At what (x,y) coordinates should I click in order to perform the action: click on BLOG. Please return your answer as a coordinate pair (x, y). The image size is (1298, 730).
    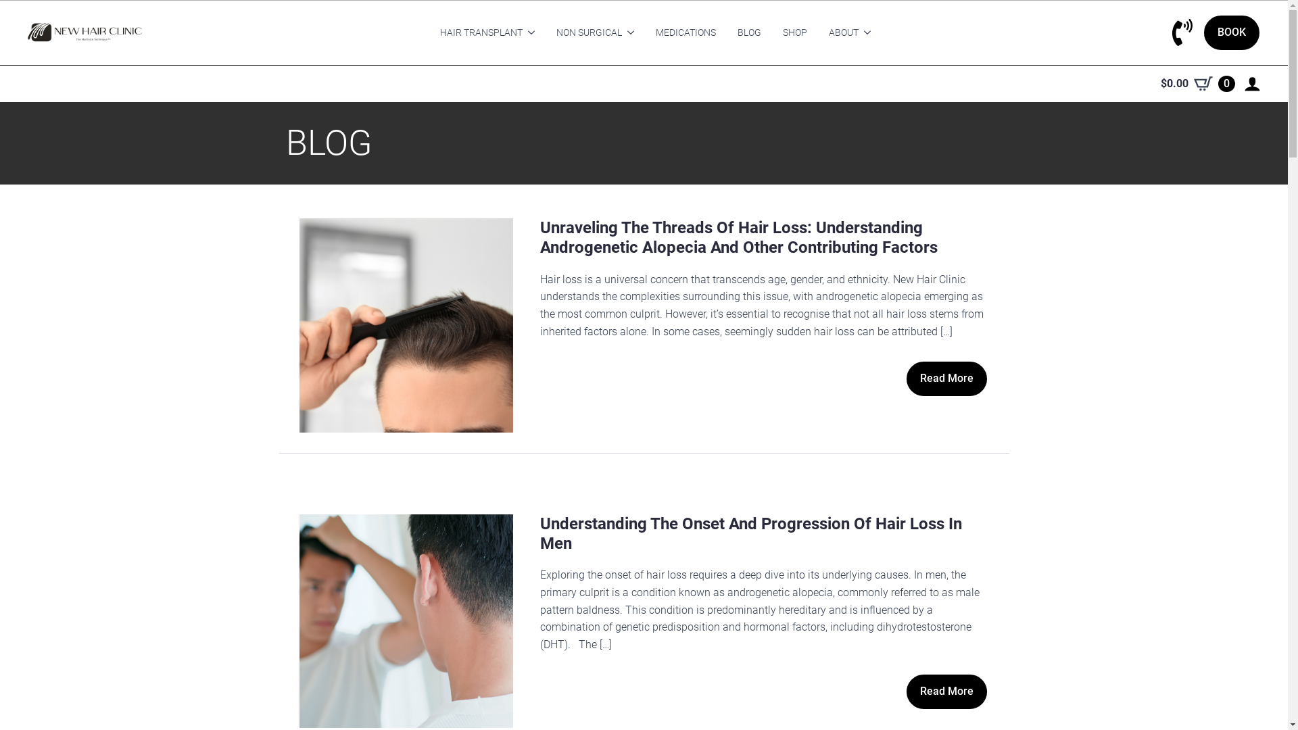
    Looking at the image, I should click on (749, 32).